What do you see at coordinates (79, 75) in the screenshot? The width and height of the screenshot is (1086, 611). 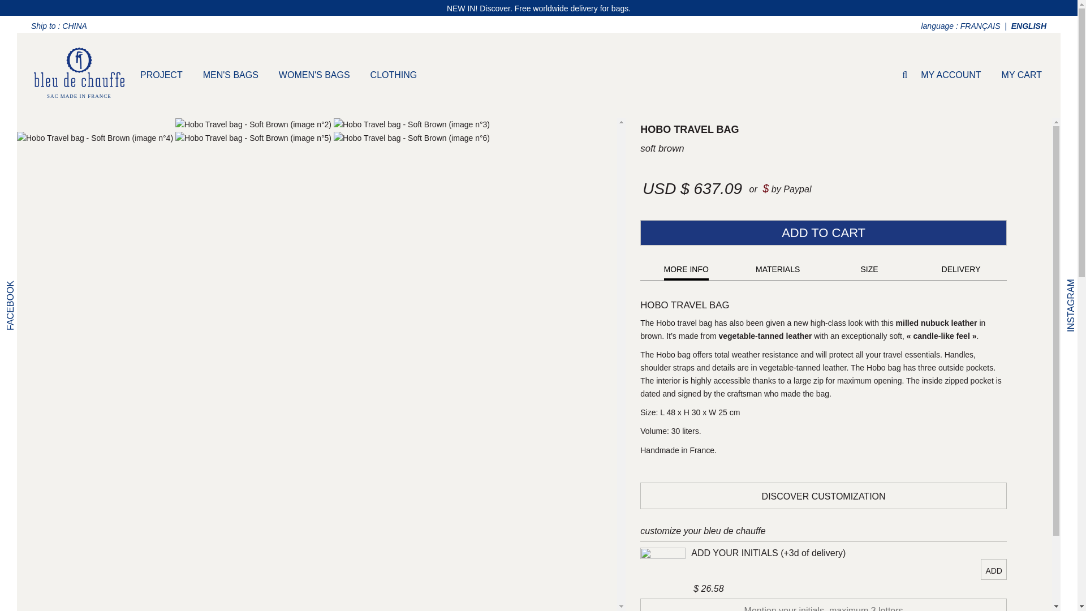 I see `Bleu de chauffe` at bounding box center [79, 75].